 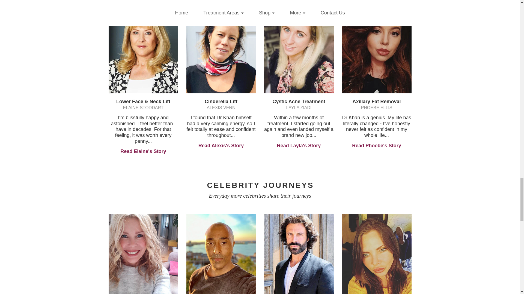 What do you see at coordinates (143, 254) in the screenshot?
I see `Melinda Messenger - PDO Thread Lift` at bounding box center [143, 254].